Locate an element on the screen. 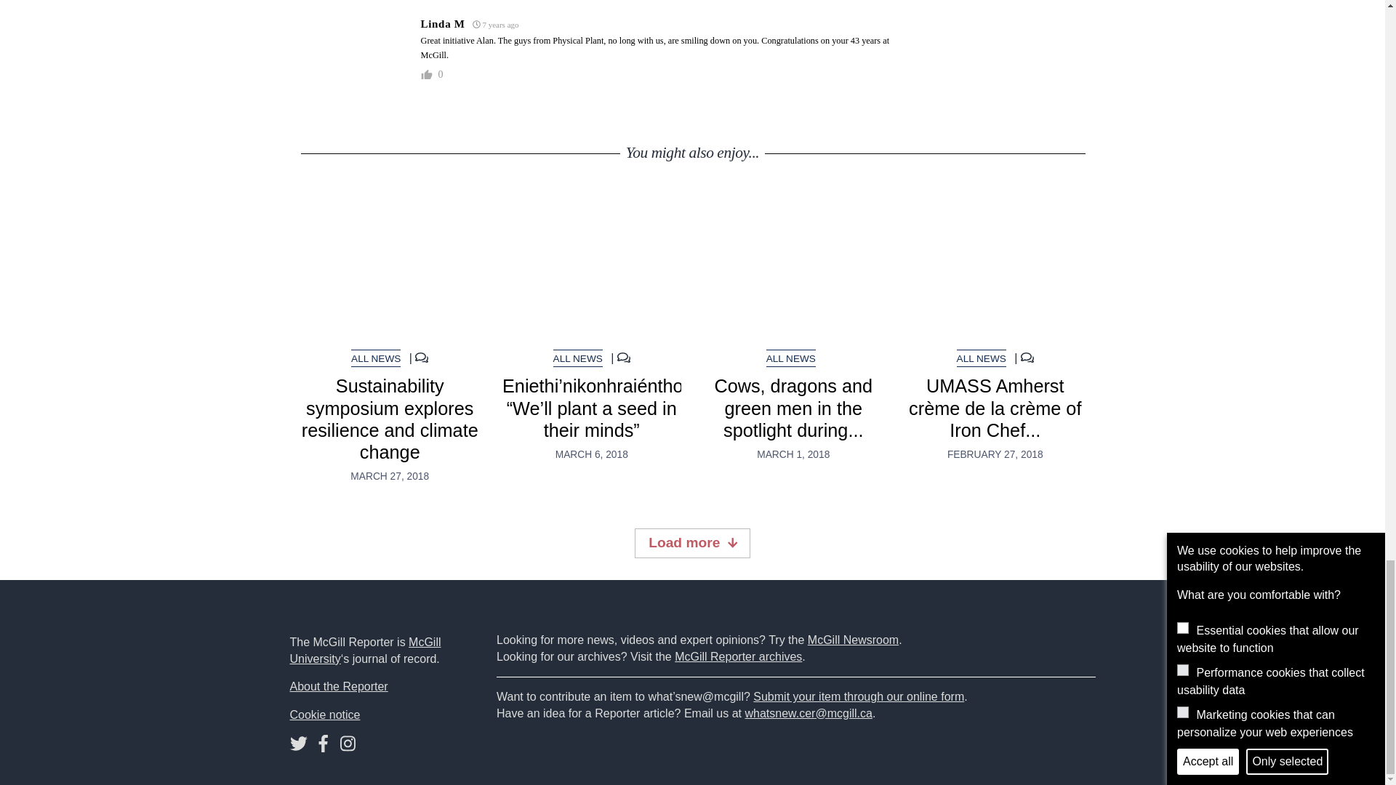  Cows, dragons and green men in the spotlight during... is located at coordinates (793, 408).